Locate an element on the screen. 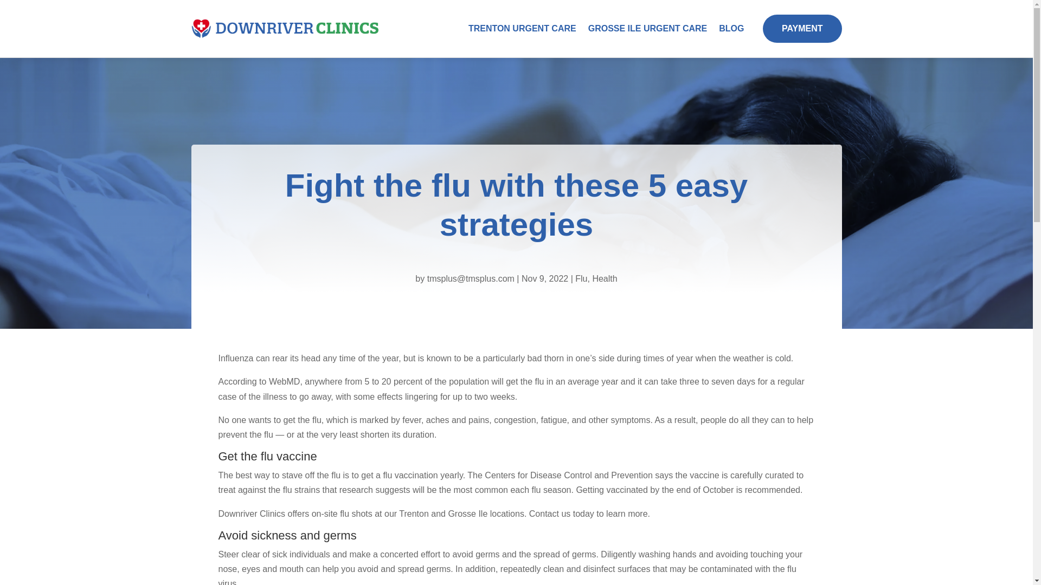  GROSSE ILE URGENT CARE is located at coordinates (647, 28).